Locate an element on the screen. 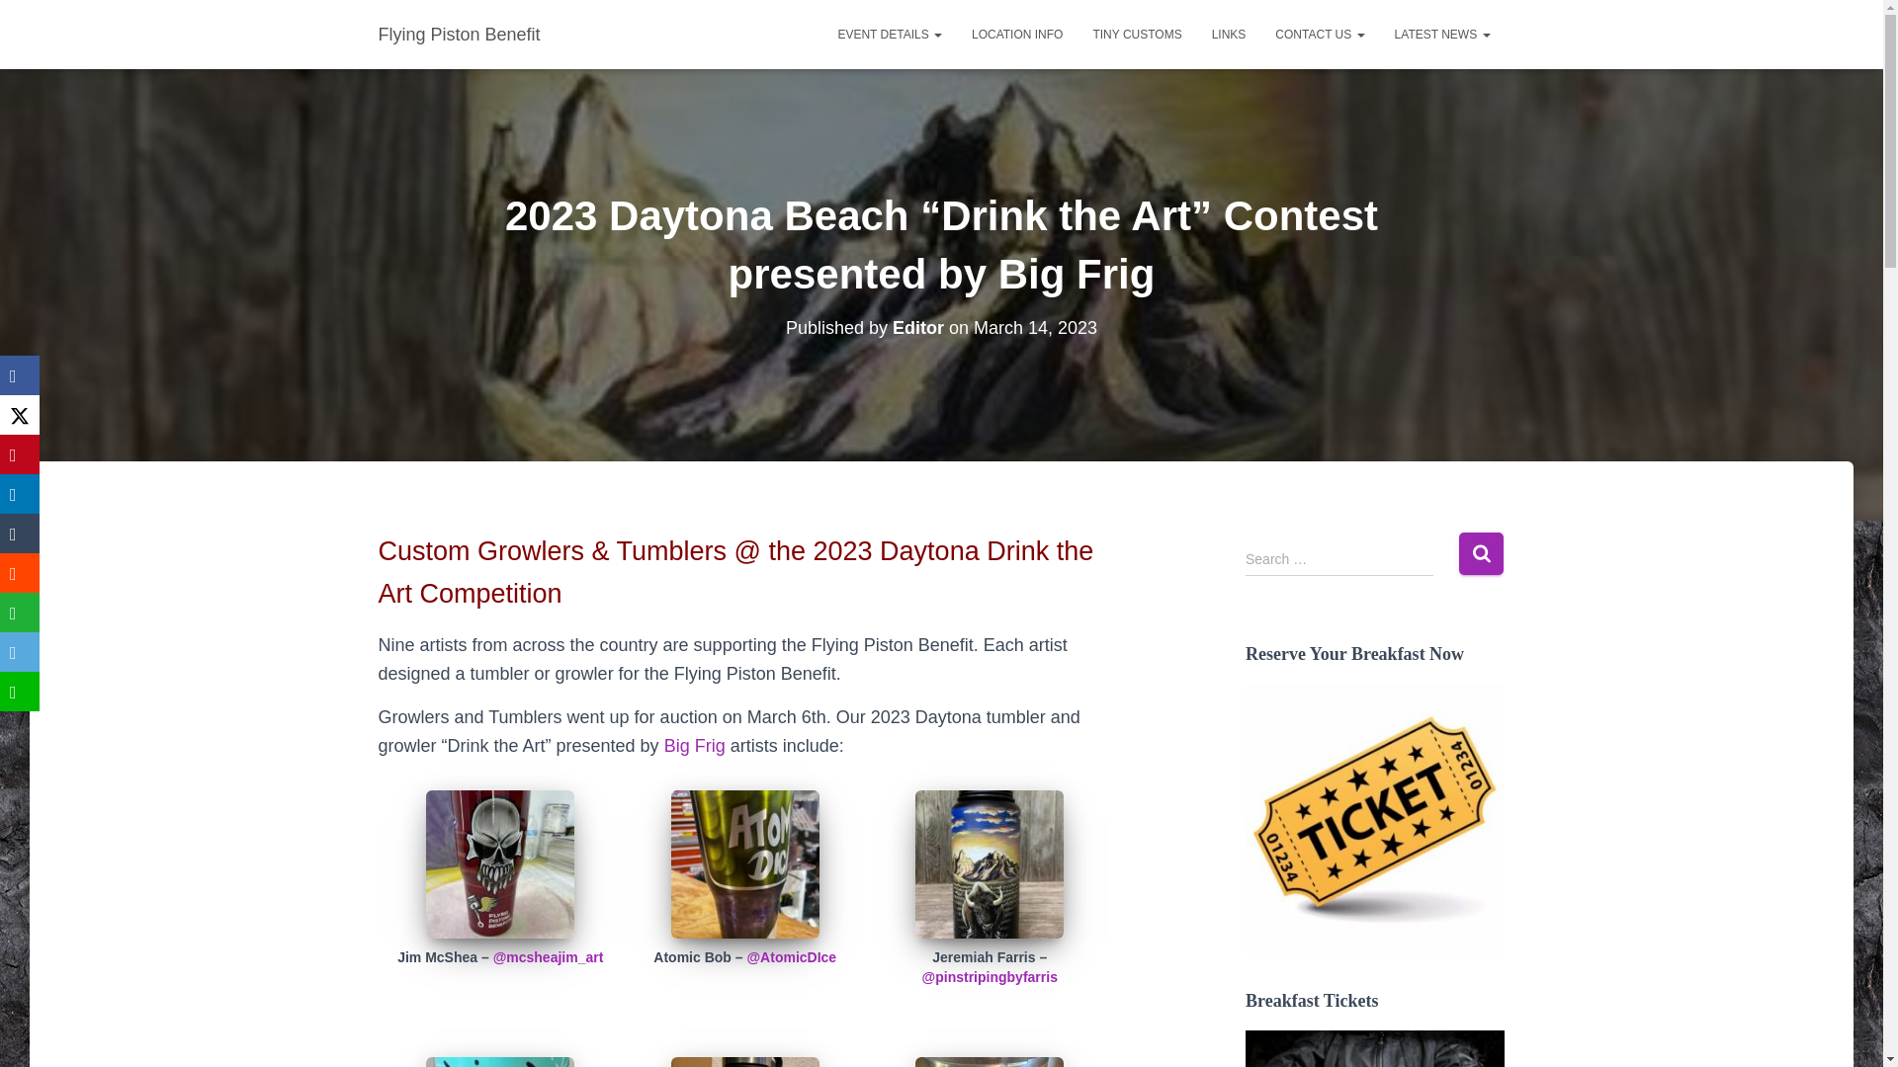  Flying Piston Benefit is located at coordinates (460, 34).